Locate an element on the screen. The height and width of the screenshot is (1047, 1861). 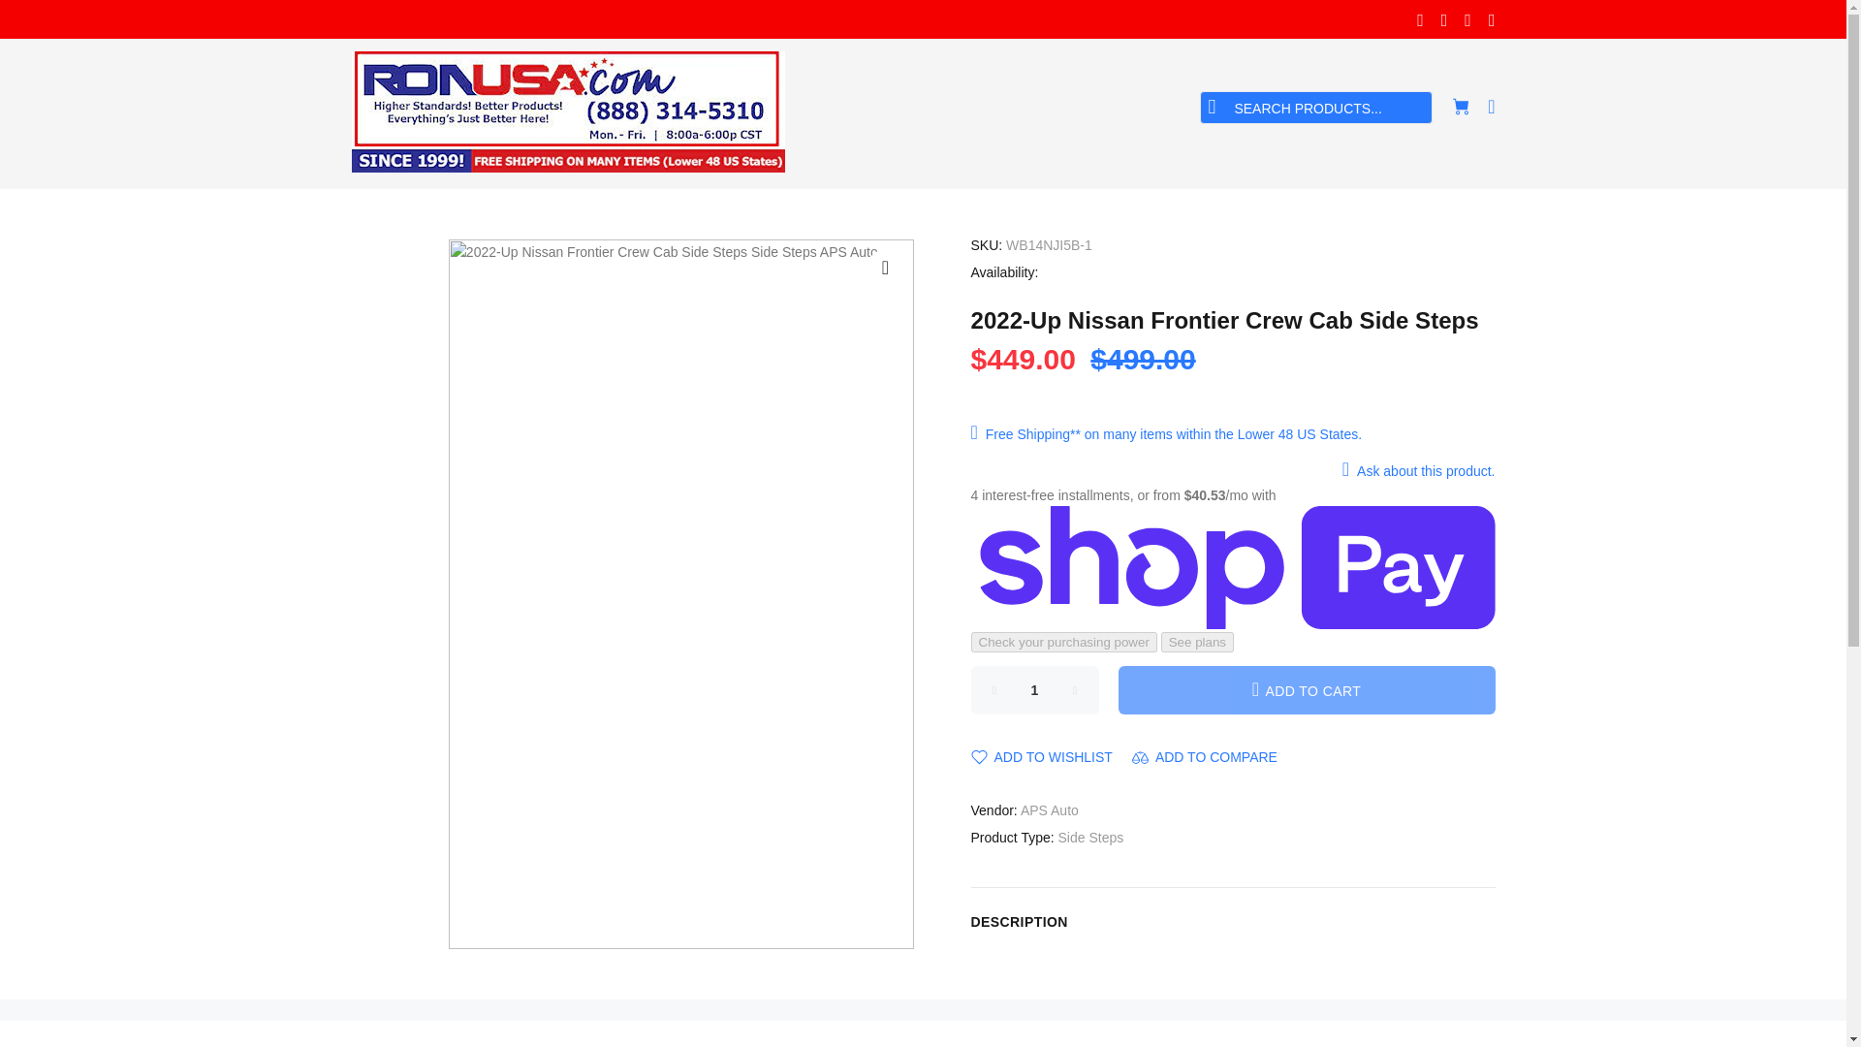
ADD TO CART is located at coordinates (1307, 688).